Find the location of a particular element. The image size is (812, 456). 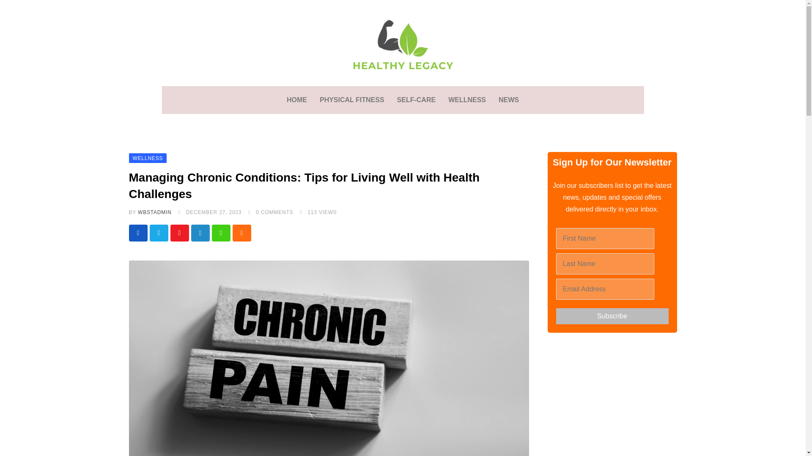

PHYSICAL FITNESS is located at coordinates (352, 100).